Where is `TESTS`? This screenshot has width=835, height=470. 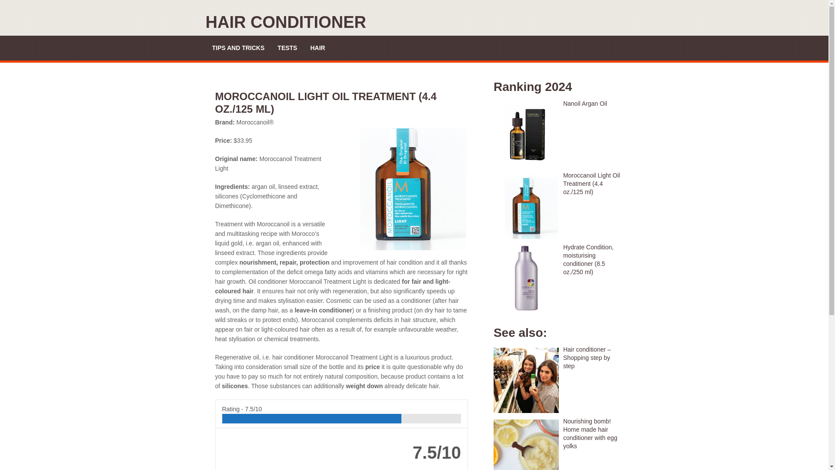 TESTS is located at coordinates (287, 48).